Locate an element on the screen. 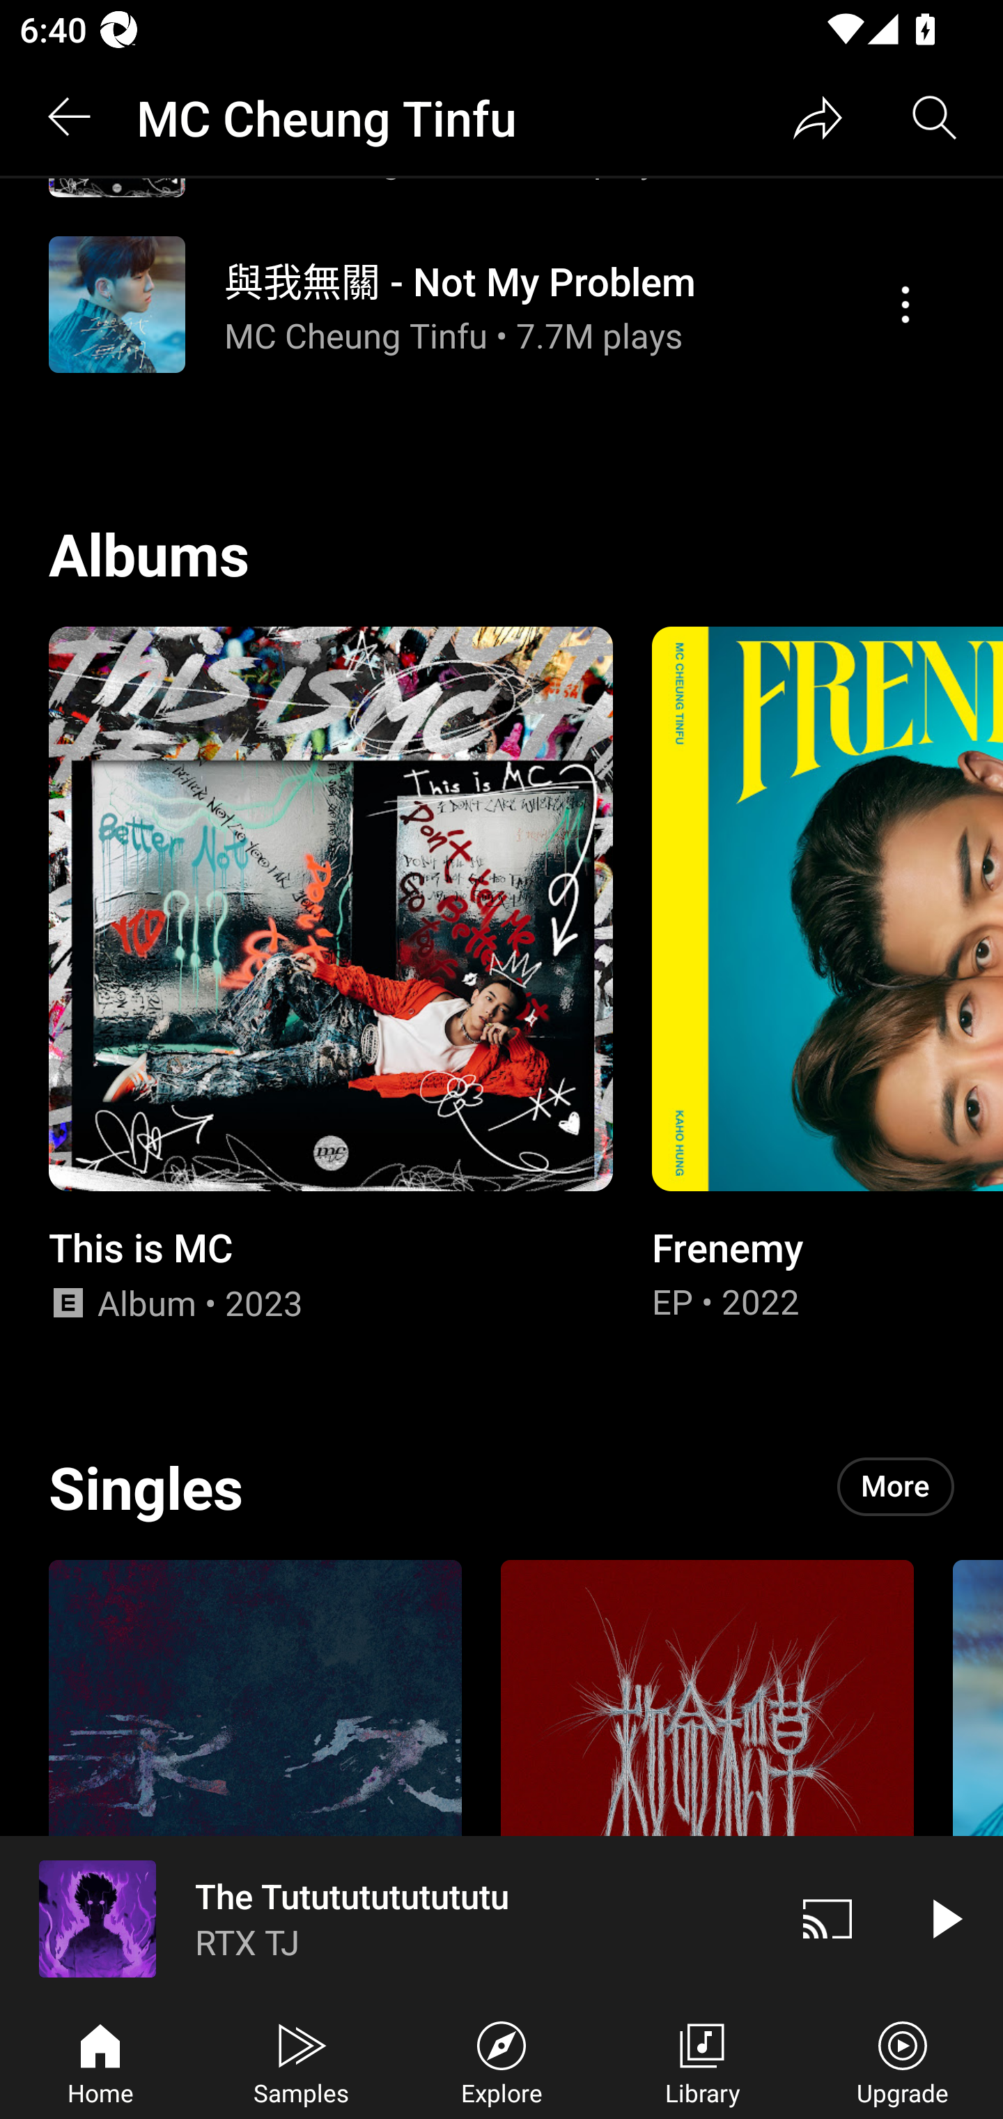 This screenshot has height=2119, width=1003. Explore is located at coordinates (501, 2060).